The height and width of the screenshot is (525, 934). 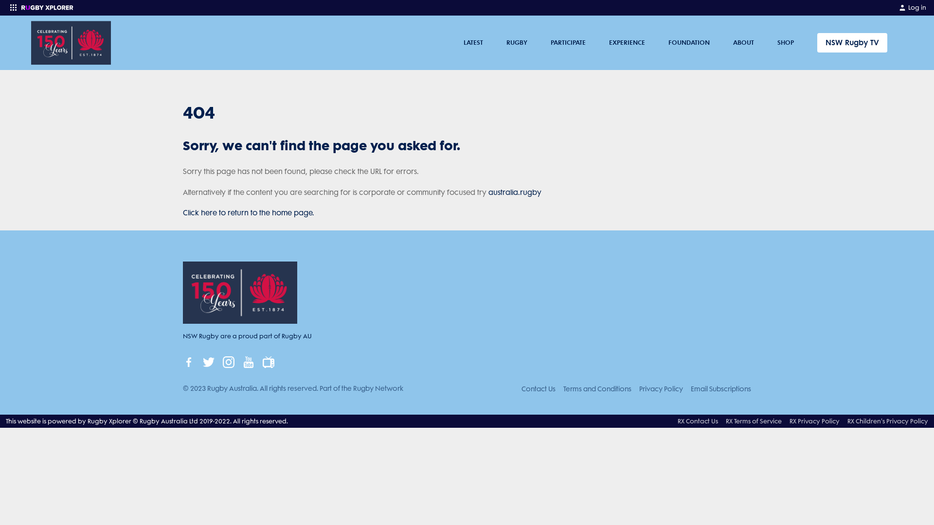 I want to click on Email Subscriptions, so click(x=721, y=389).